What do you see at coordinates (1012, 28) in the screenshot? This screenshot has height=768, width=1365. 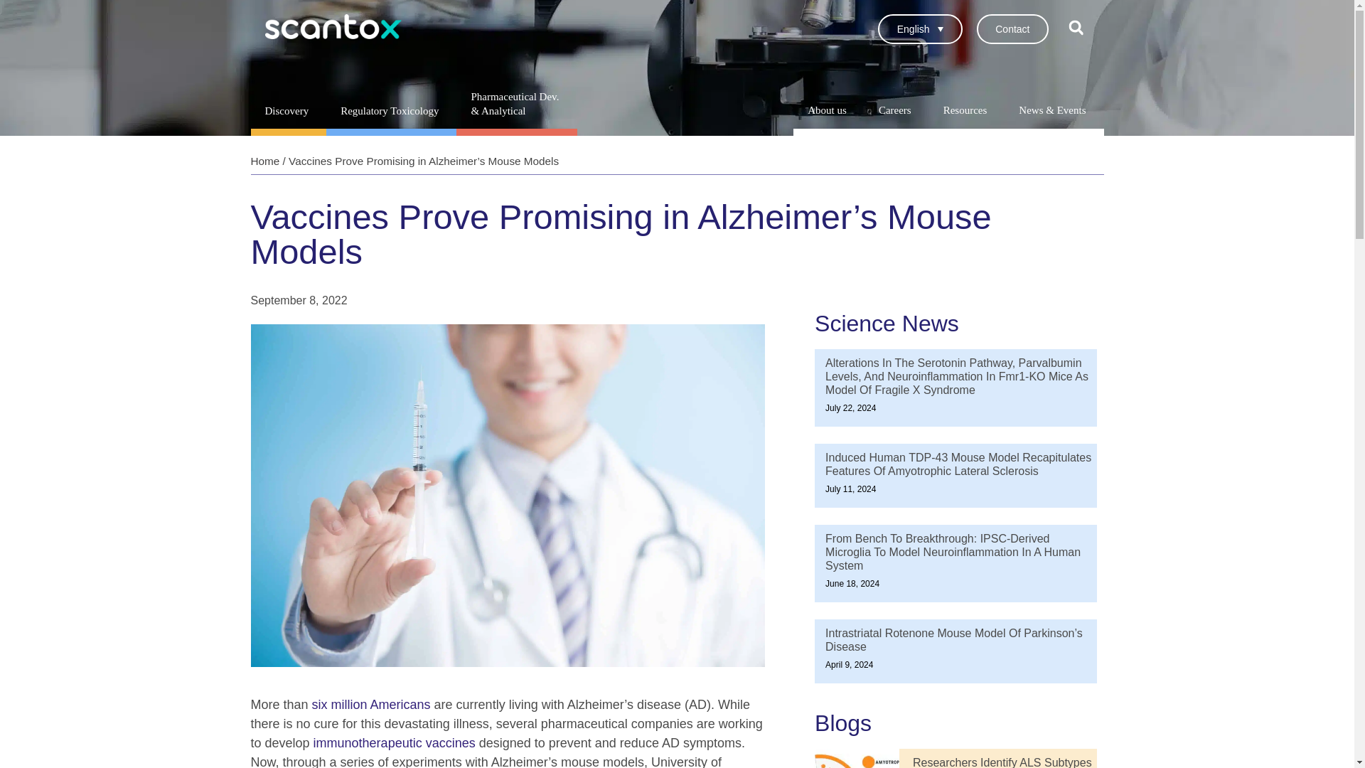 I see `Contact` at bounding box center [1012, 28].